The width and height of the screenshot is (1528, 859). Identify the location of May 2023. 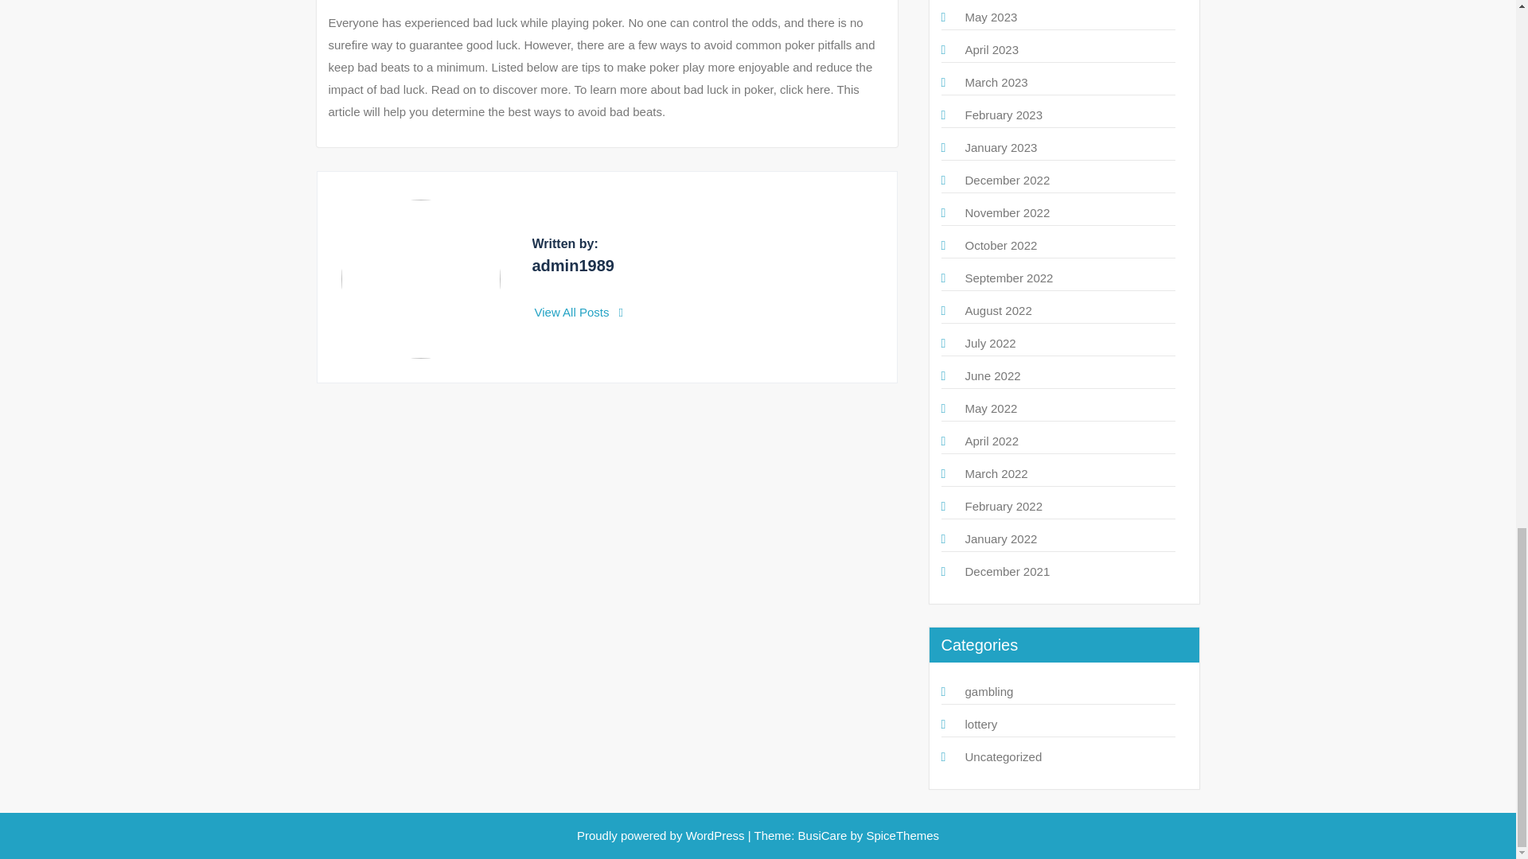
(990, 17).